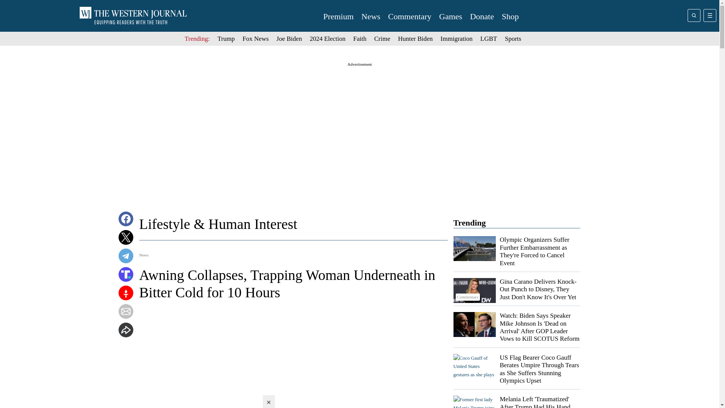 Image resolution: width=725 pixels, height=408 pixels. I want to click on Donate, so click(482, 17).